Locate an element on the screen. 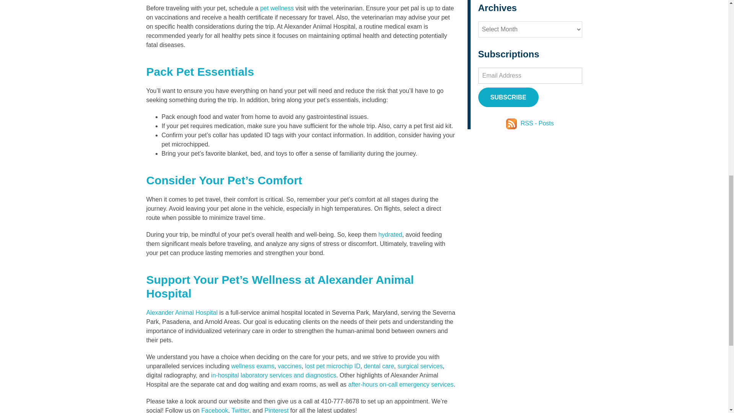  Subscribe to Posts is located at coordinates (512, 123).